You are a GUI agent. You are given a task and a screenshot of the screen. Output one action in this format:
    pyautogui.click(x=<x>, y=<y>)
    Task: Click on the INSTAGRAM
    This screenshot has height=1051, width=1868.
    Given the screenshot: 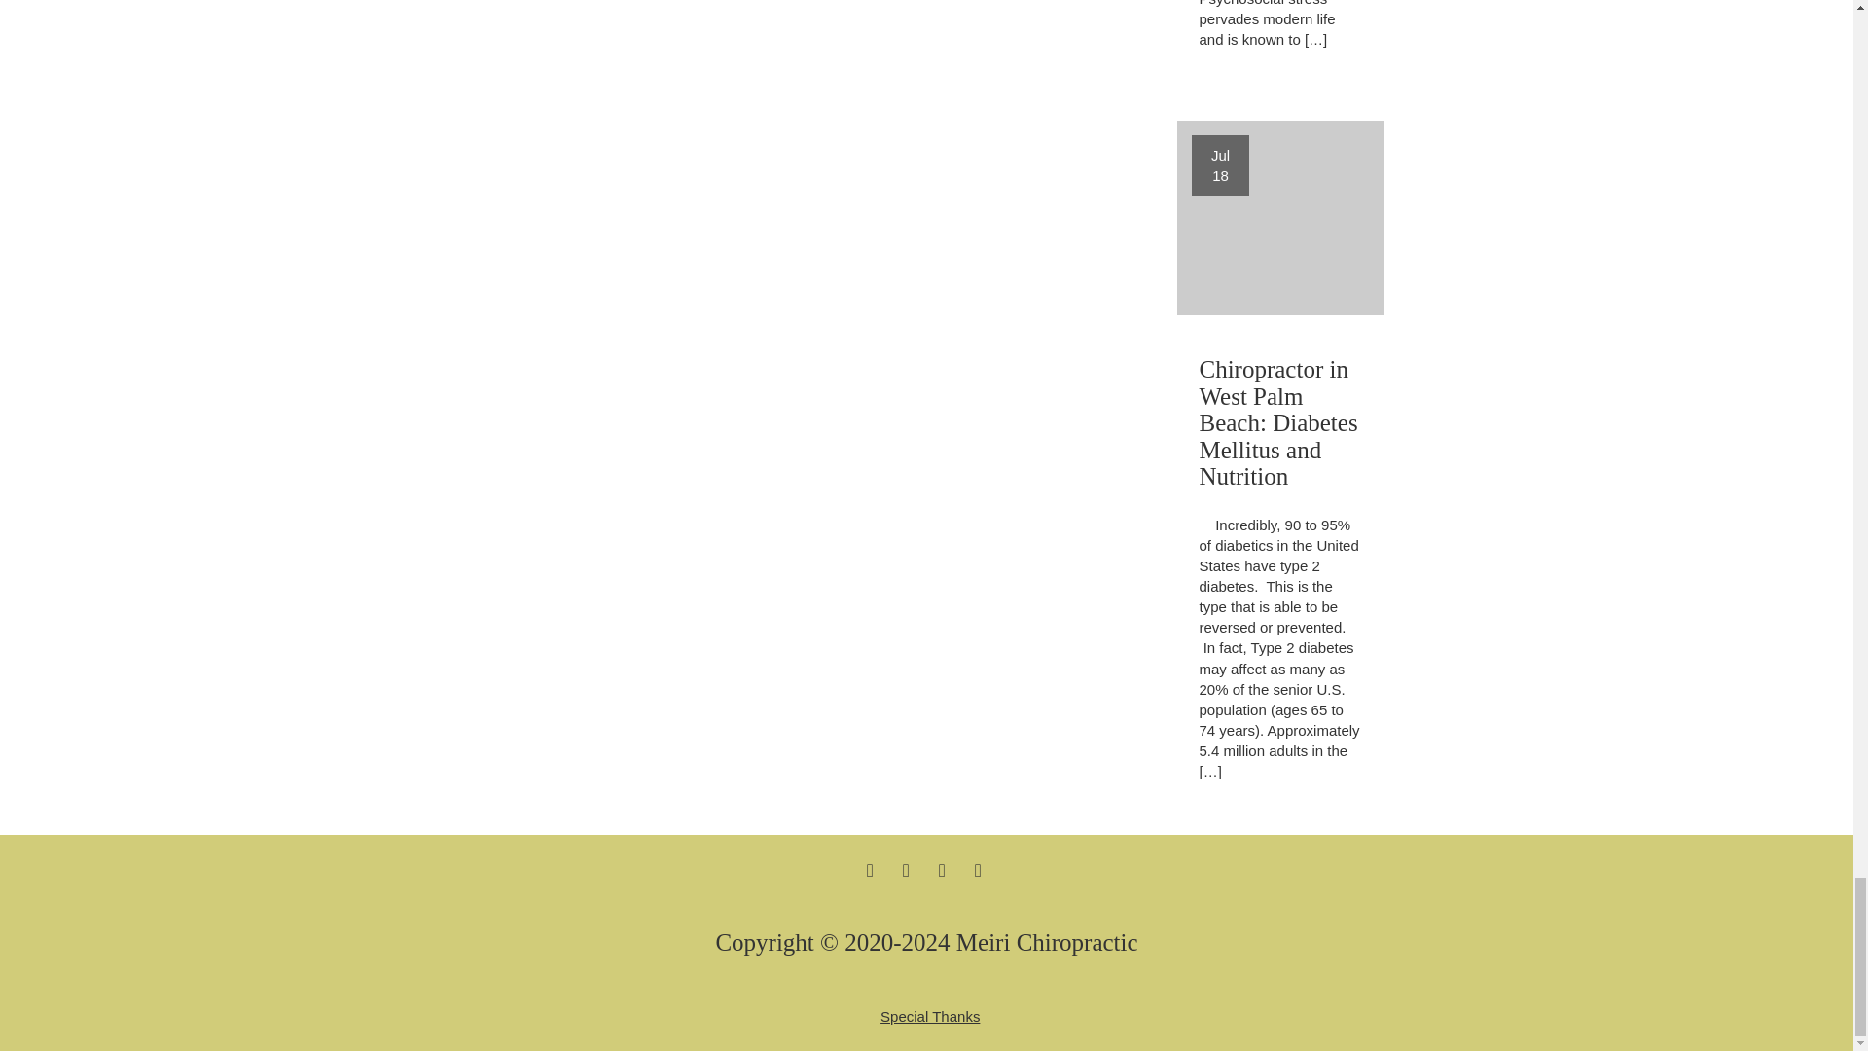 What is the action you would take?
    pyautogui.click(x=1280, y=218)
    